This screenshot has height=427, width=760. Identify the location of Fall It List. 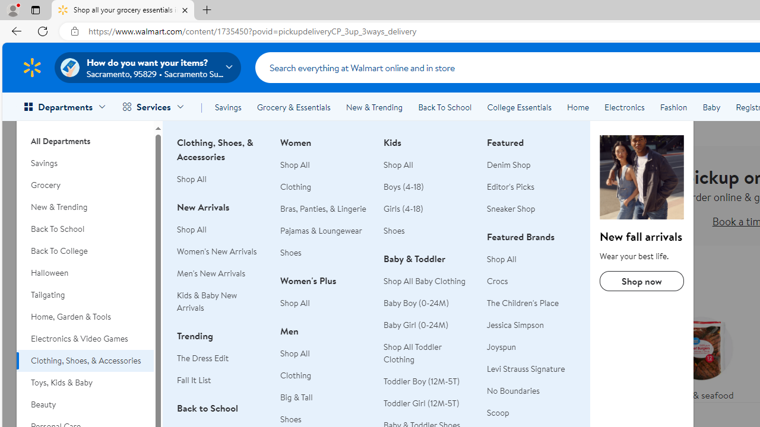
(221, 380).